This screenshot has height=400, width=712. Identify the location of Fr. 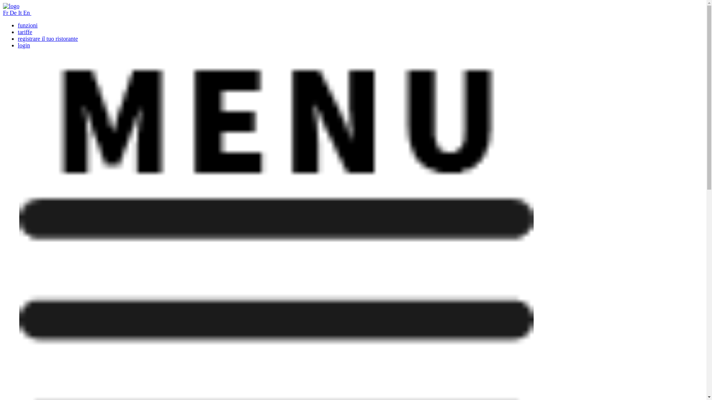
(6, 13).